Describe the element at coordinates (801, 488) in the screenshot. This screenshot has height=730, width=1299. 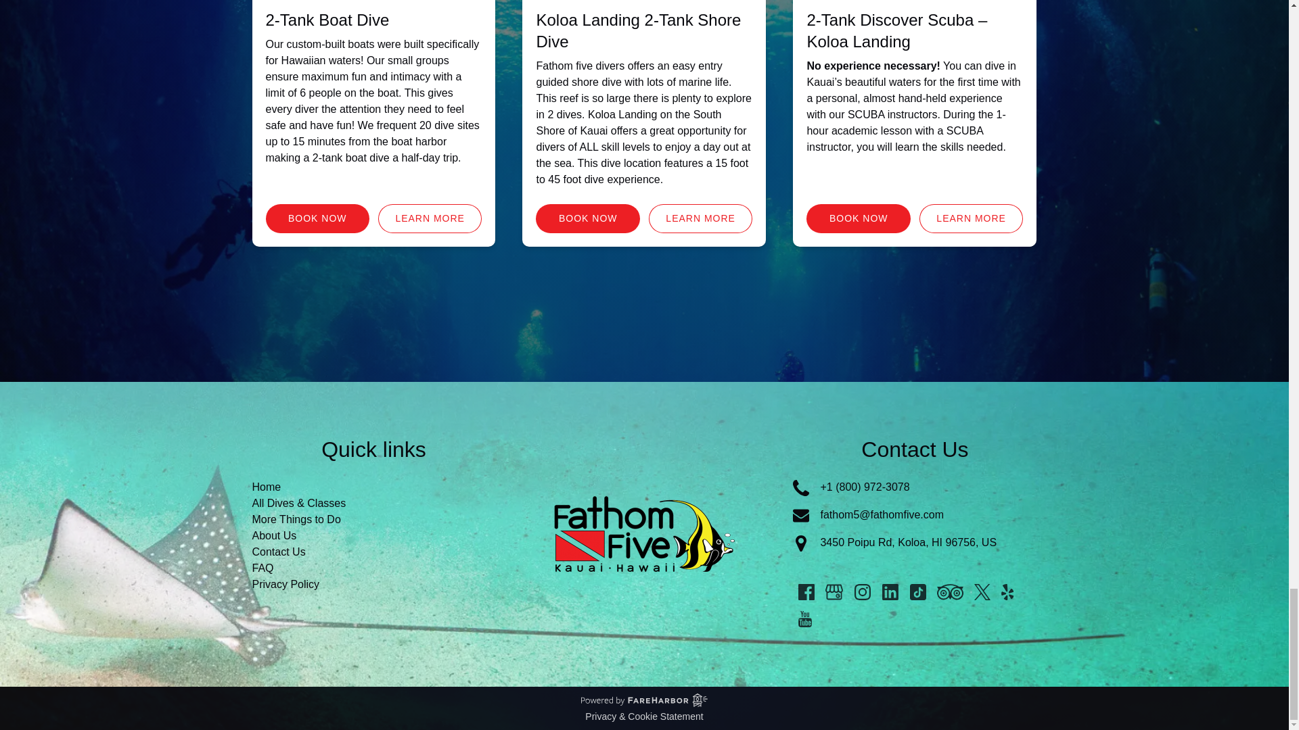
I see `Phone` at that location.